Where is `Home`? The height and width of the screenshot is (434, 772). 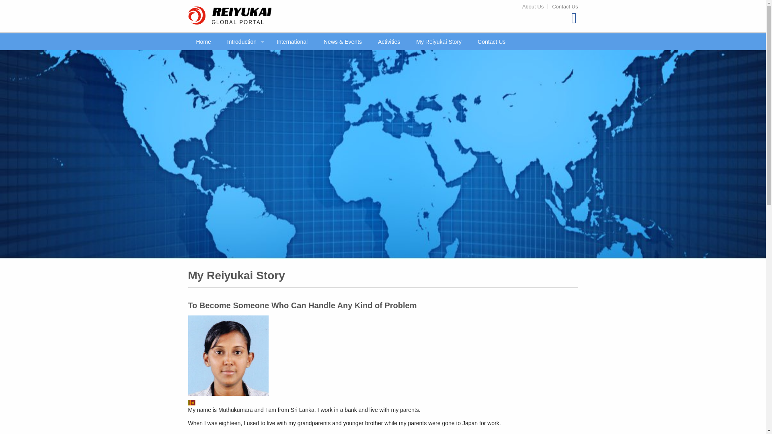 Home is located at coordinates (203, 42).